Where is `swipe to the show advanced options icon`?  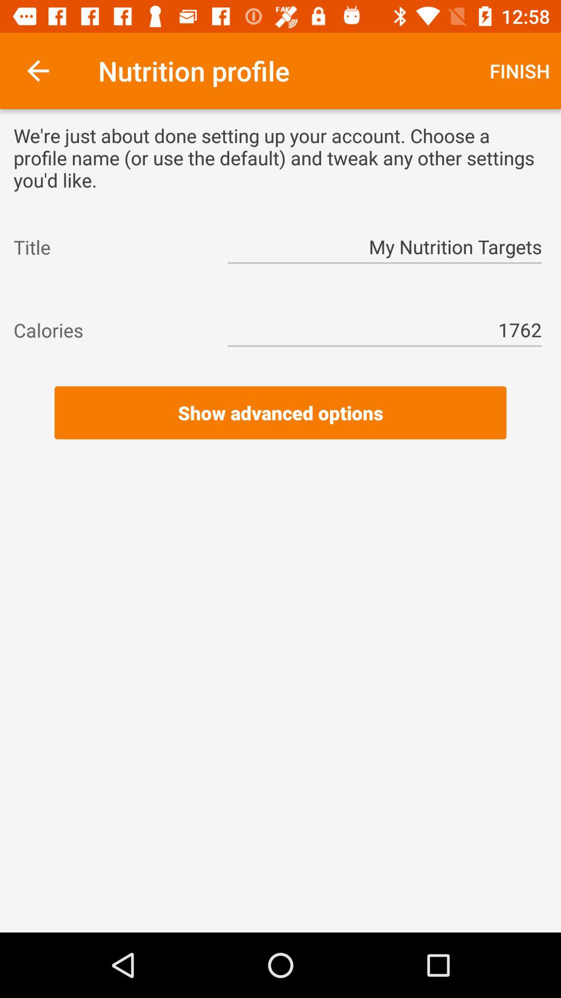 swipe to the show advanced options icon is located at coordinates (280, 413).